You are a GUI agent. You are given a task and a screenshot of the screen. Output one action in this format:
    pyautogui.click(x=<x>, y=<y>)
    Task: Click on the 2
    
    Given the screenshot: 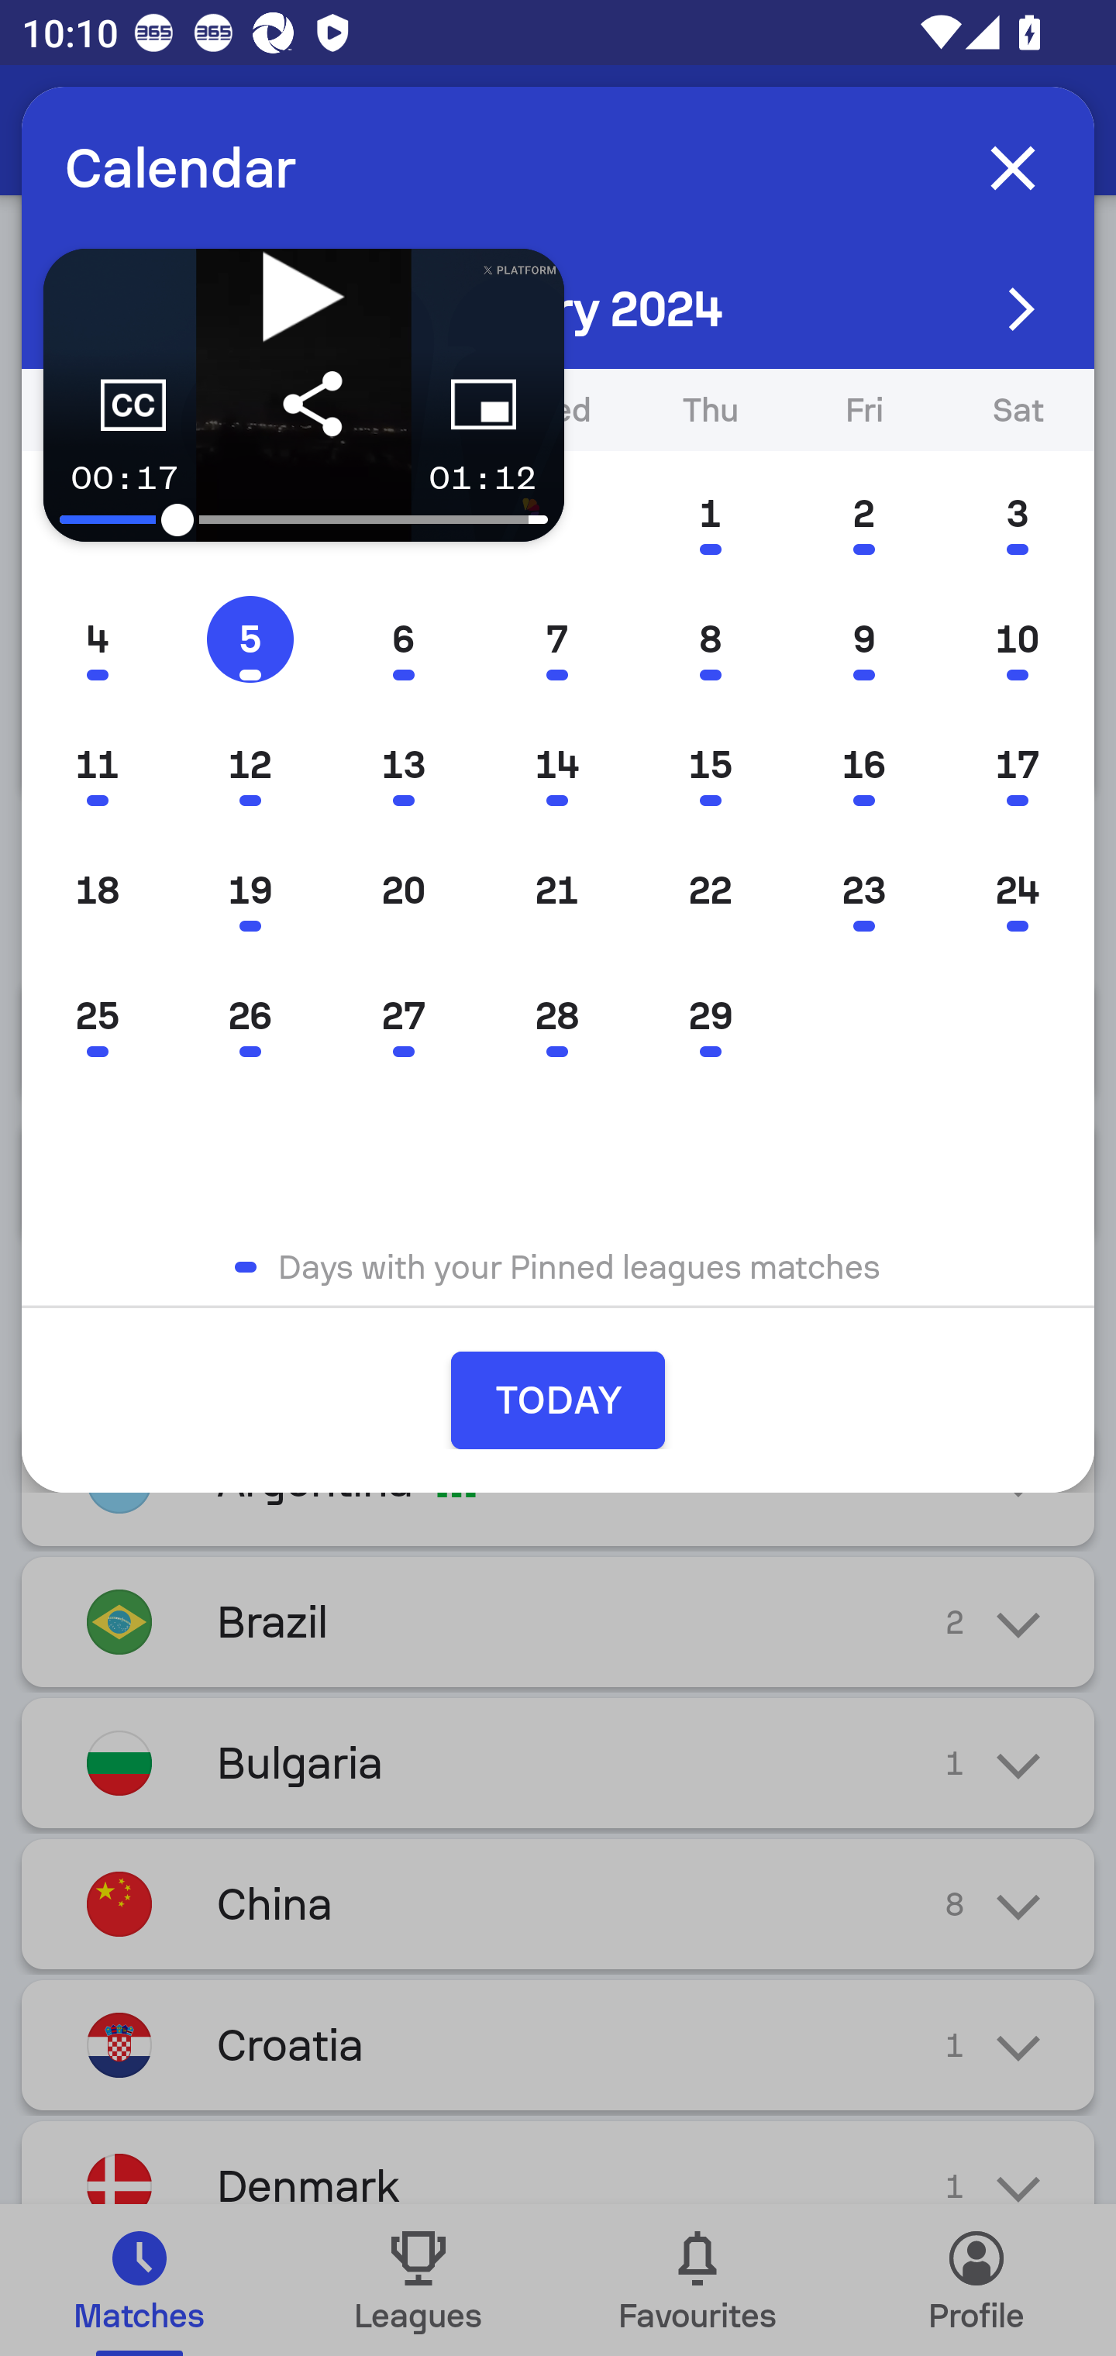 What is the action you would take?
    pyautogui.click(x=863, y=513)
    